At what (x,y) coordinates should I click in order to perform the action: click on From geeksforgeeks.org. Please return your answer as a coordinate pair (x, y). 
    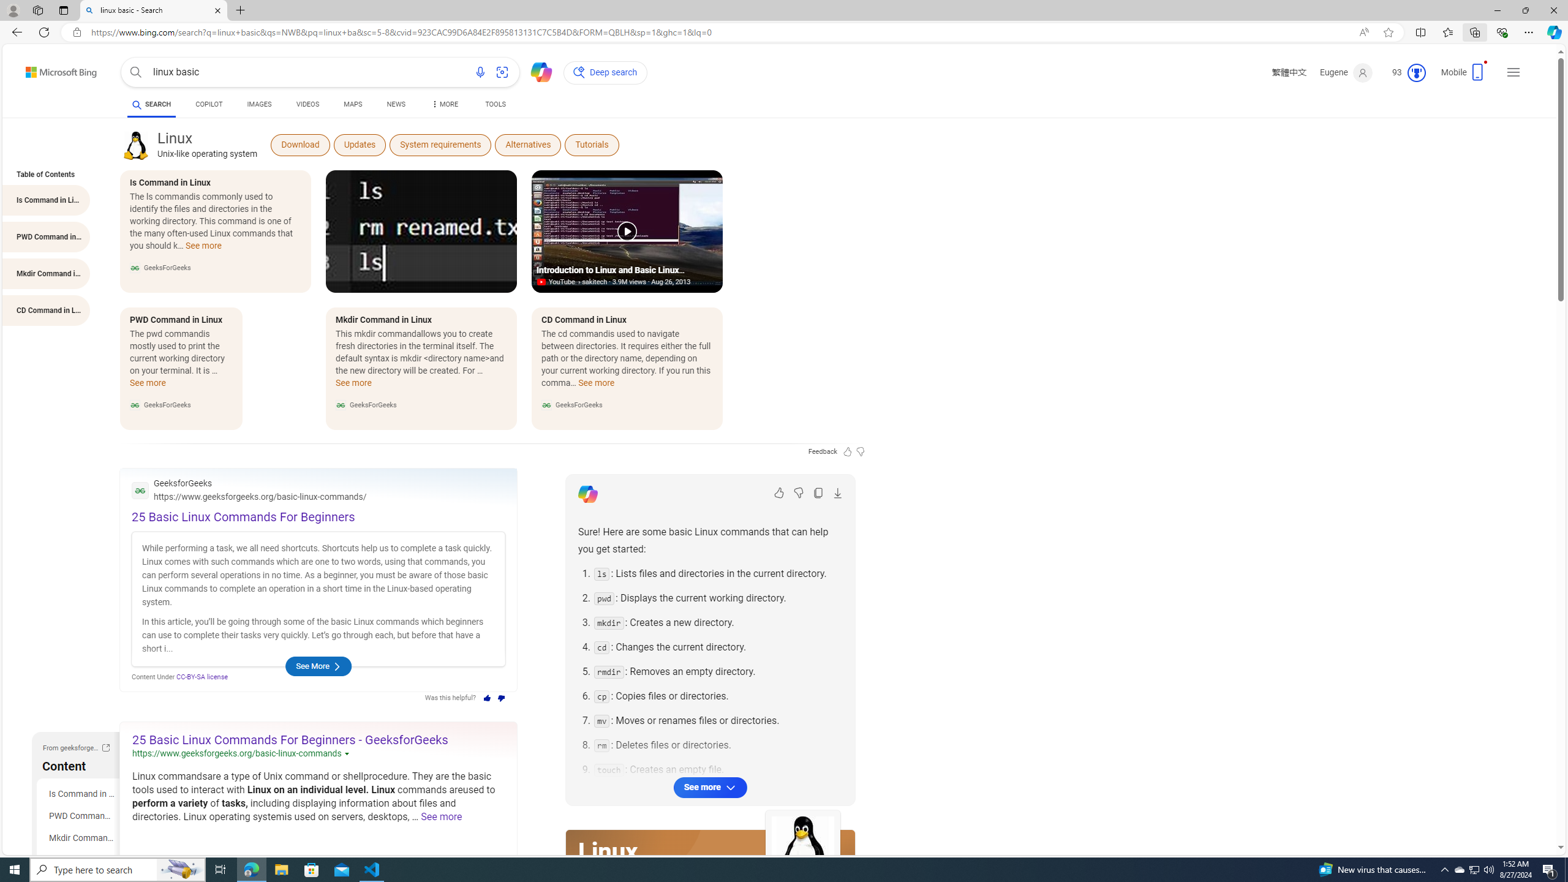
    Looking at the image, I should click on (105, 750).